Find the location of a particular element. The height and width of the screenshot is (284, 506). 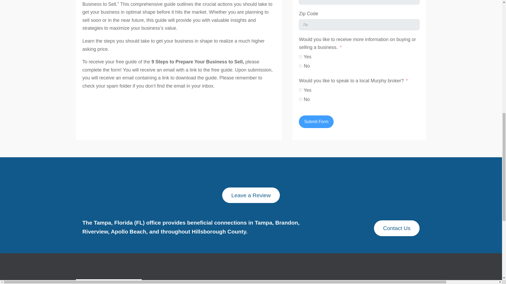

no is located at coordinates (300, 66).